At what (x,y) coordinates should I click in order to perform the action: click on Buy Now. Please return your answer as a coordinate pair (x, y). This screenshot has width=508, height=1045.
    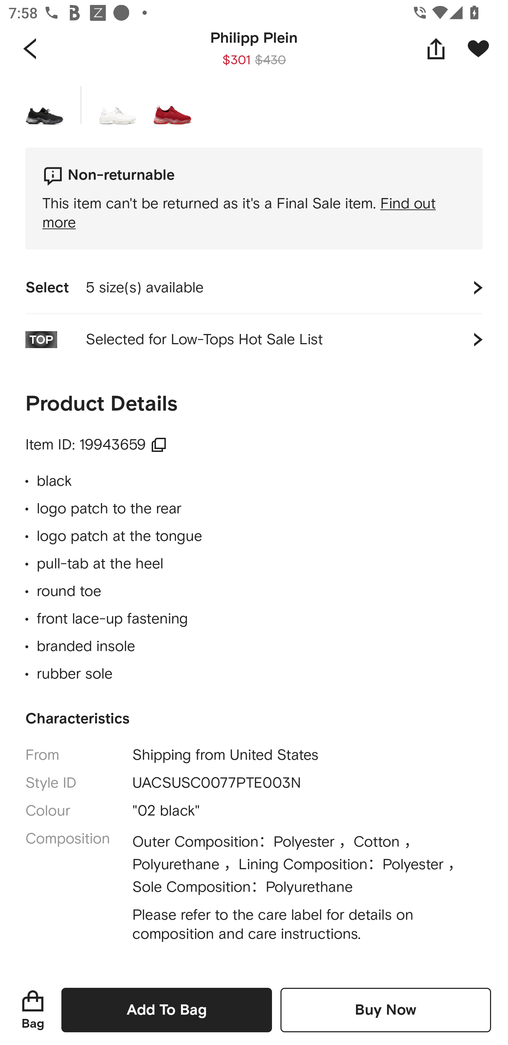
    Looking at the image, I should click on (386, 1010).